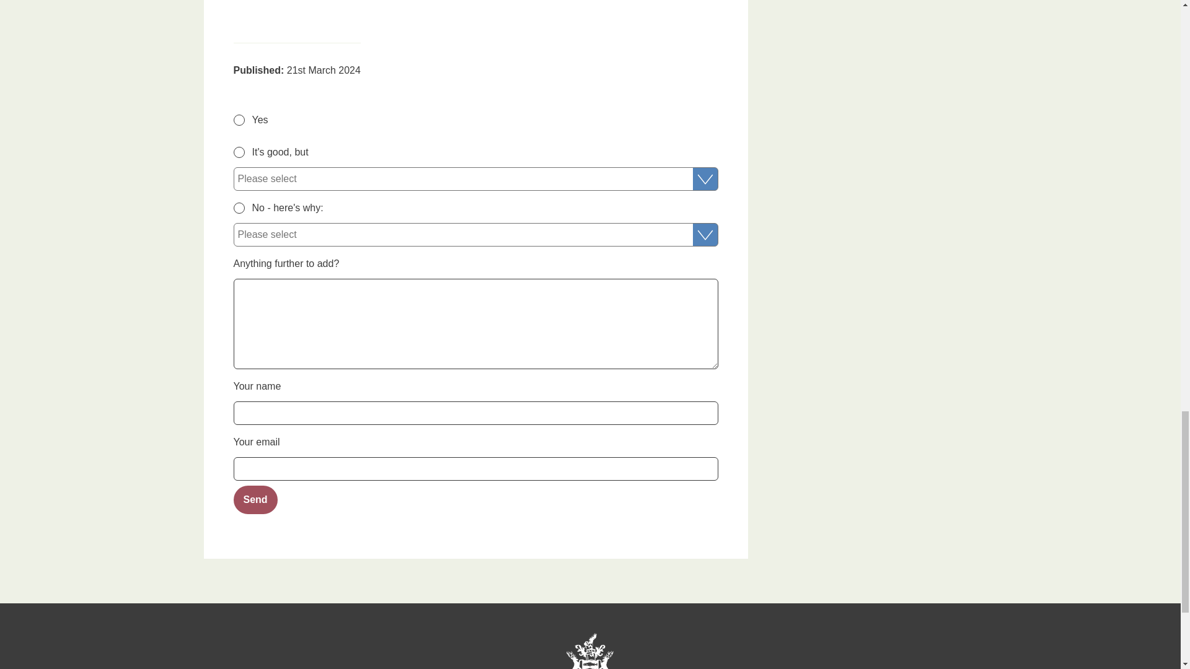 The height and width of the screenshot is (669, 1190). What do you see at coordinates (589, 650) in the screenshot?
I see `www.kingston.gov.uk Home Page` at bounding box center [589, 650].